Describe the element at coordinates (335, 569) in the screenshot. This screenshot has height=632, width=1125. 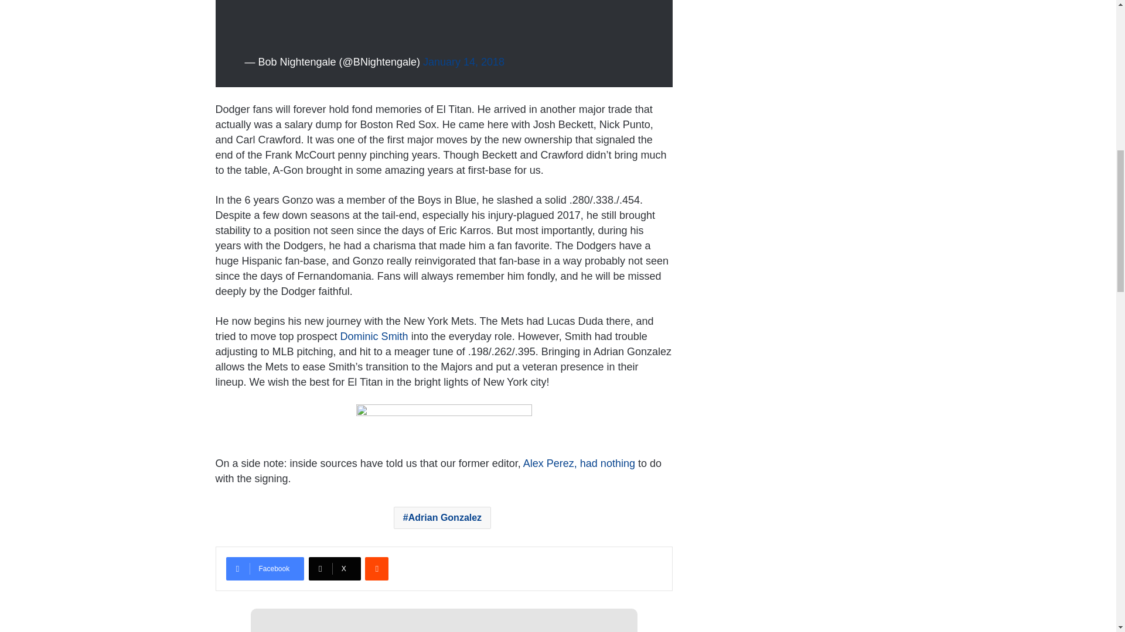
I see `X` at that location.